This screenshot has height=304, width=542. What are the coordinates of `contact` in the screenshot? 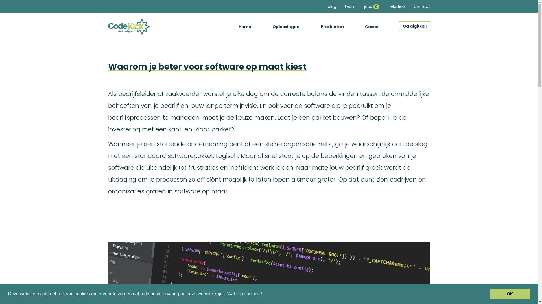 It's located at (422, 6).